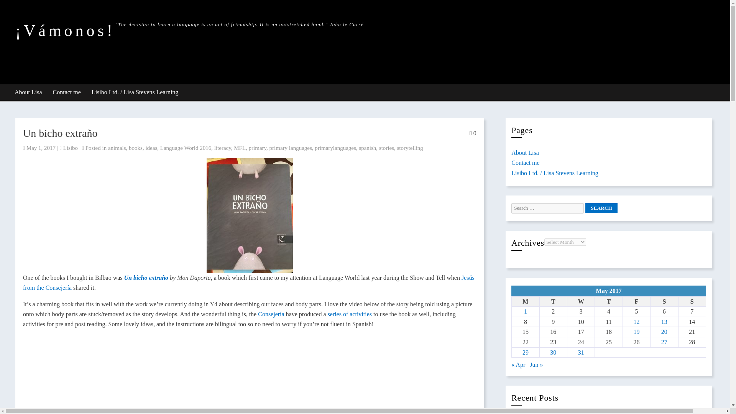 The image size is (736, 414). What do you see at coordinates (367, 148) in the screenshot?
I see `spanish` at bounding box center [367, 148].